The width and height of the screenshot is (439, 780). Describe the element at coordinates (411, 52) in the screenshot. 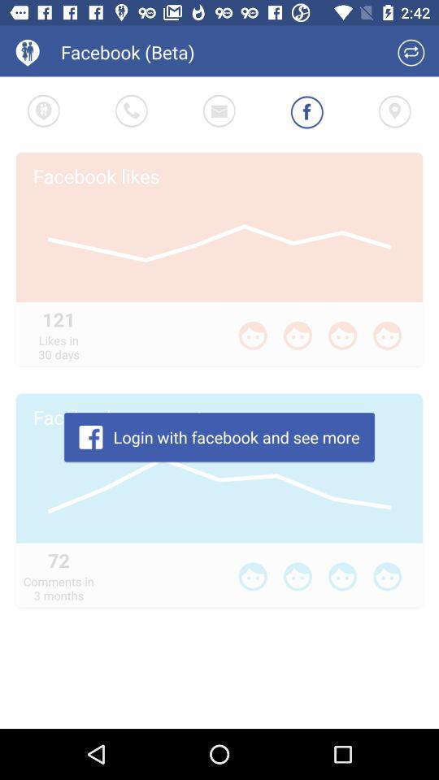

I see `refresh` at that location.